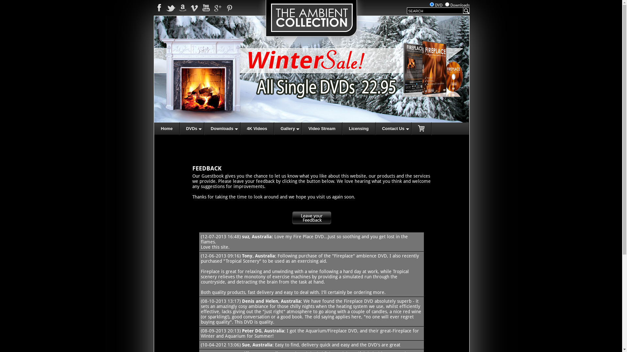  Describe the element at coordinates (322, 128) in the screenshot. I see `Video Stream` at that location.